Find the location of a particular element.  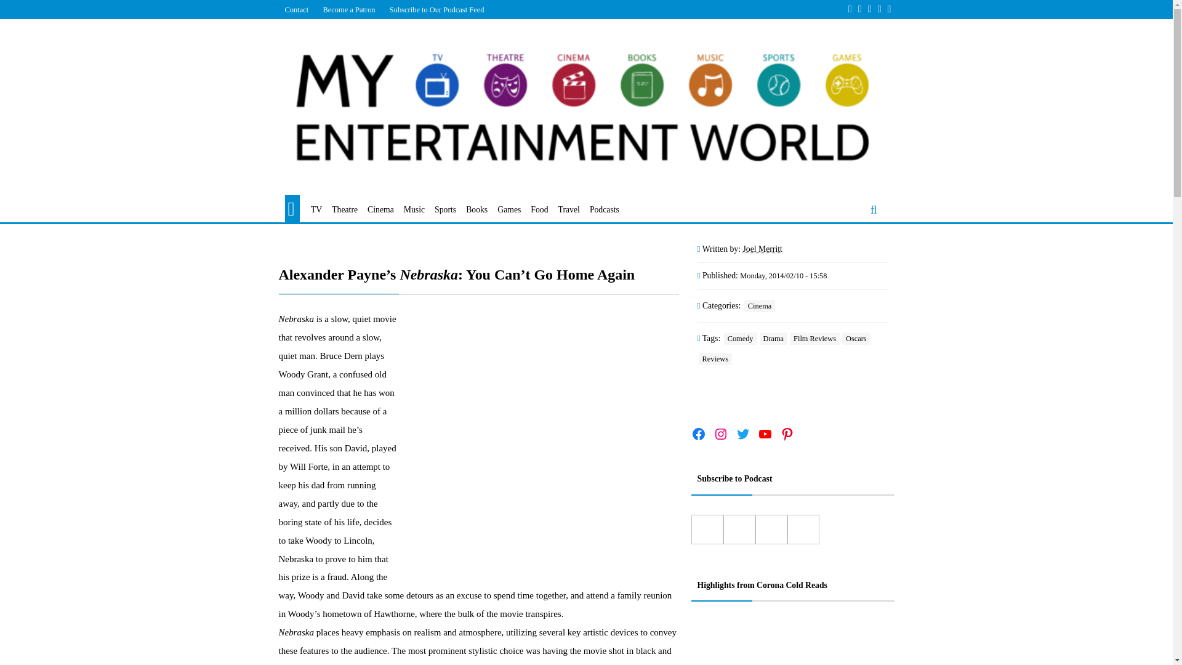

Subscribe on Apple Podcasts is located at coordinates (706, 530).